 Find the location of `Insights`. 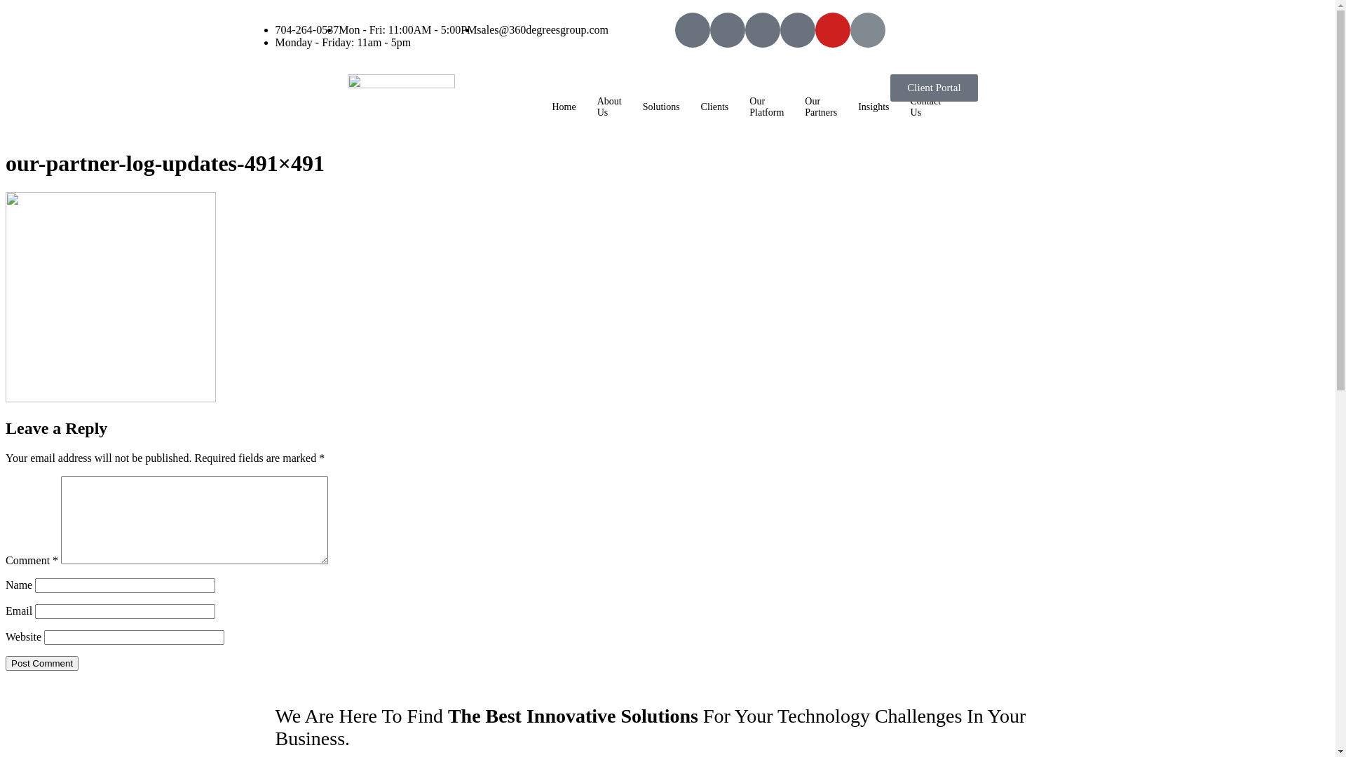

Insights is located at coordinates (873, 107).